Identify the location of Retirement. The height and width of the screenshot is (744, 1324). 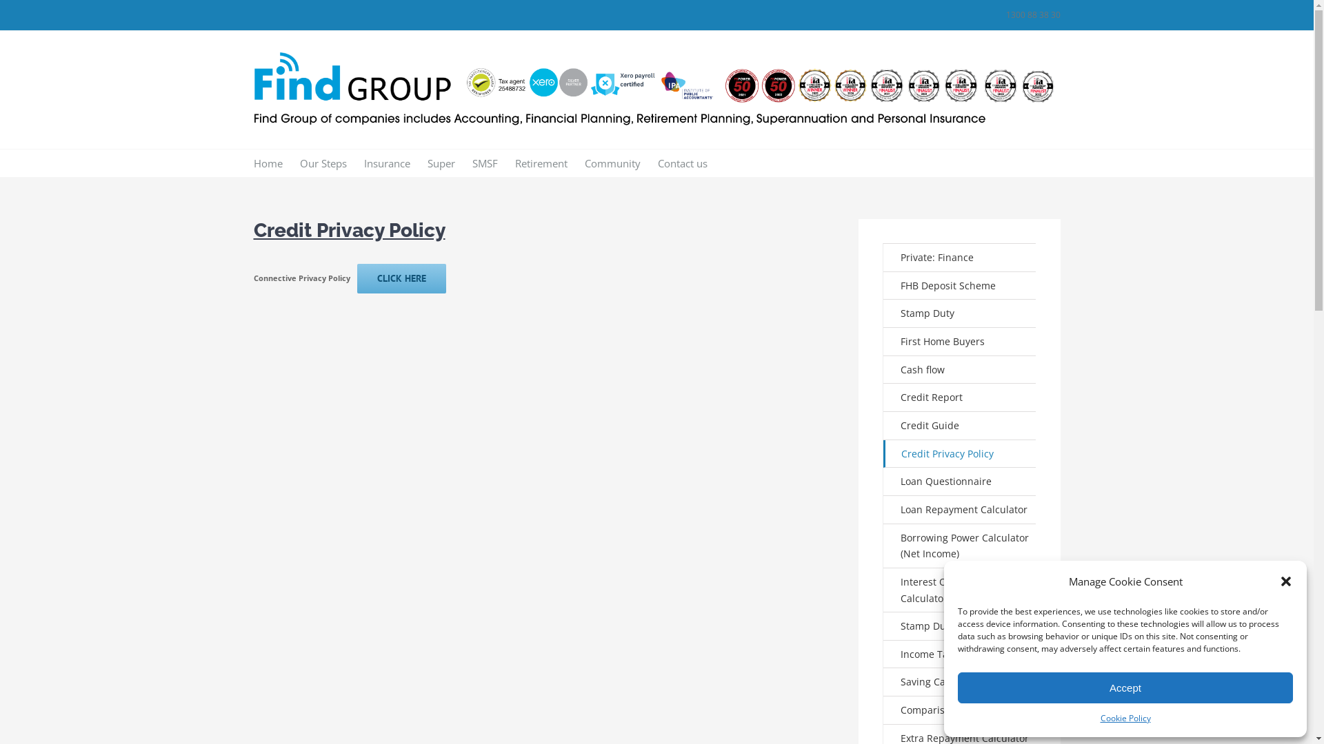
(541, 163).